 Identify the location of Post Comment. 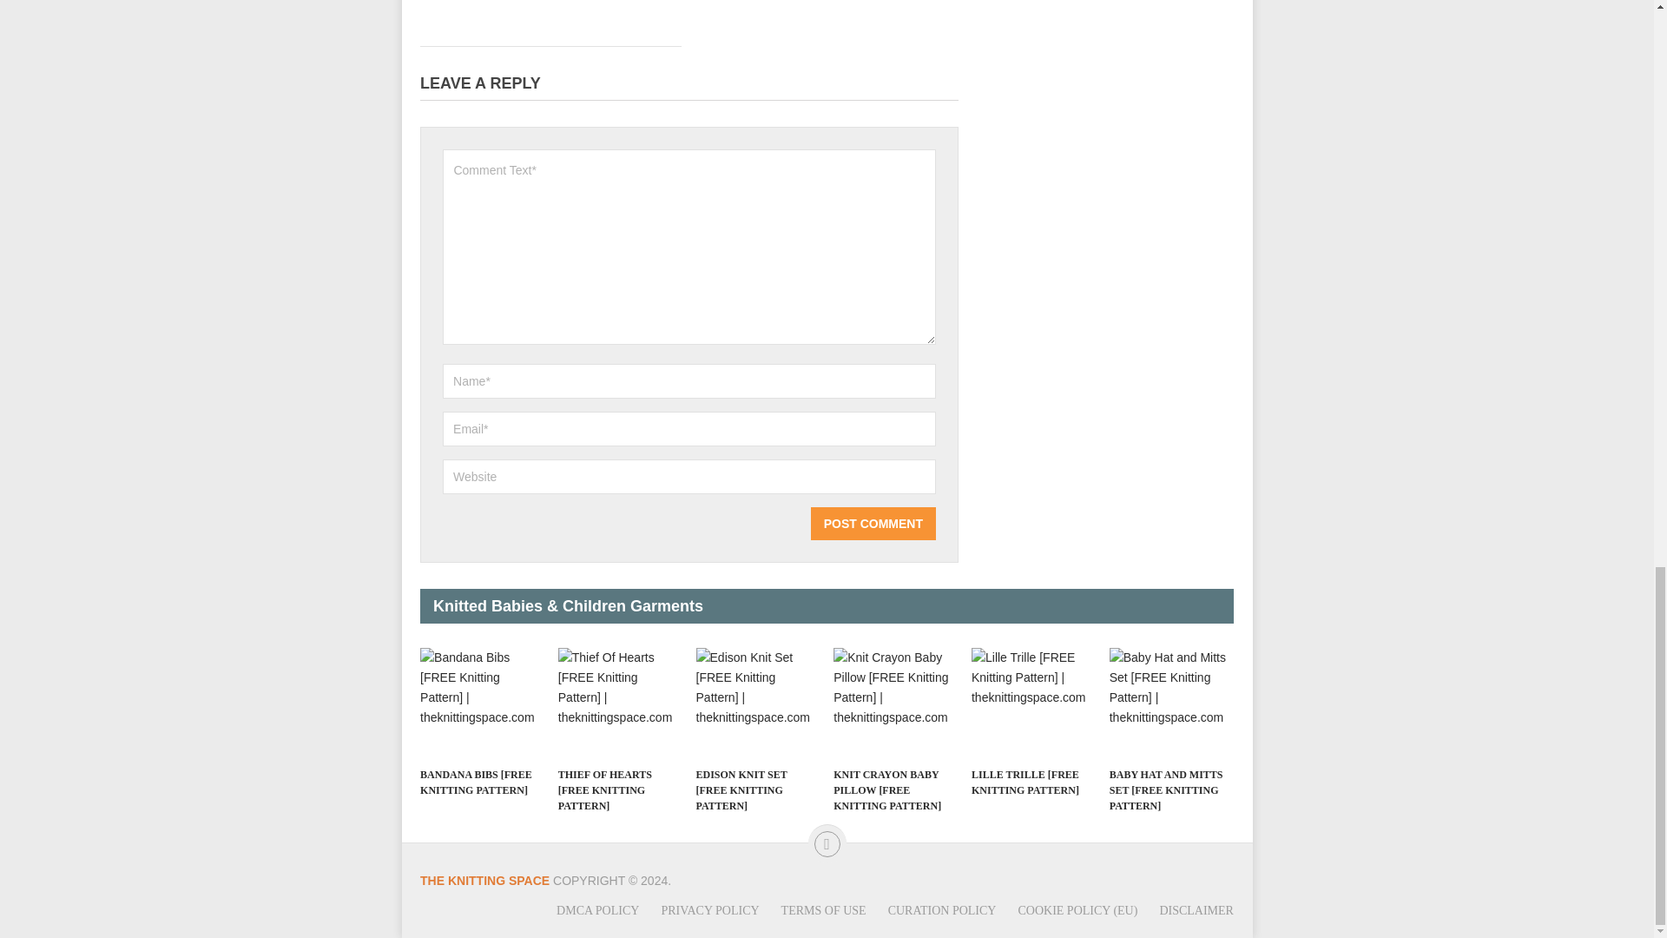
(873, 524).